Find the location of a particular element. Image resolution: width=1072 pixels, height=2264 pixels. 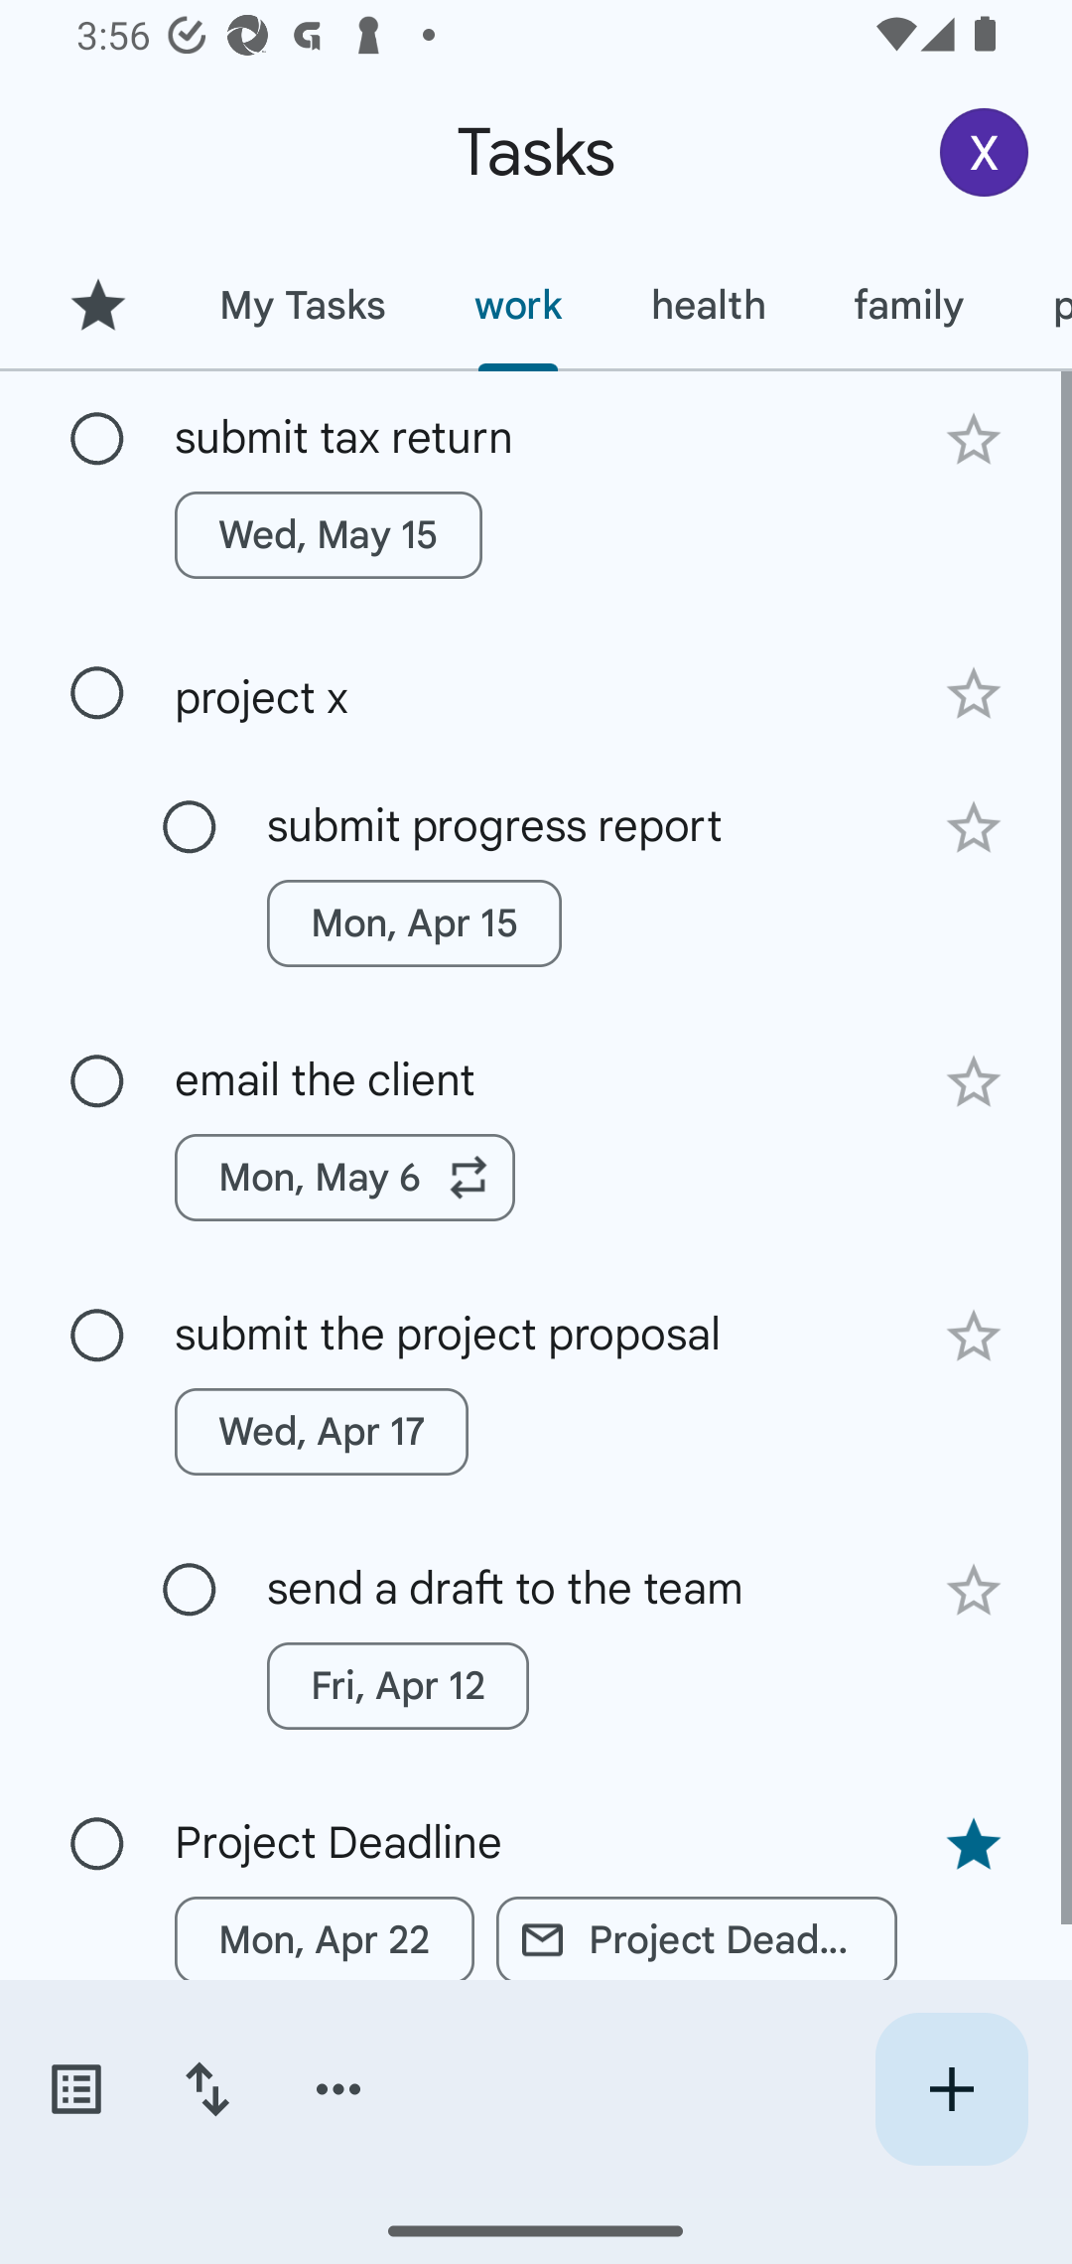

Mark as complete is located at coordinates (97, 693).